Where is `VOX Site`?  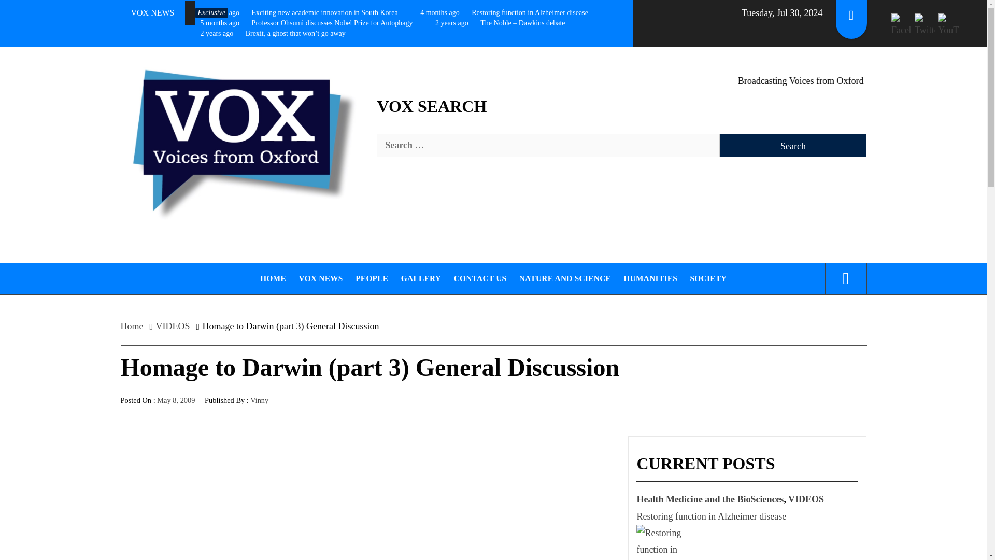
VOX Site is located at coordinates (152, 69).